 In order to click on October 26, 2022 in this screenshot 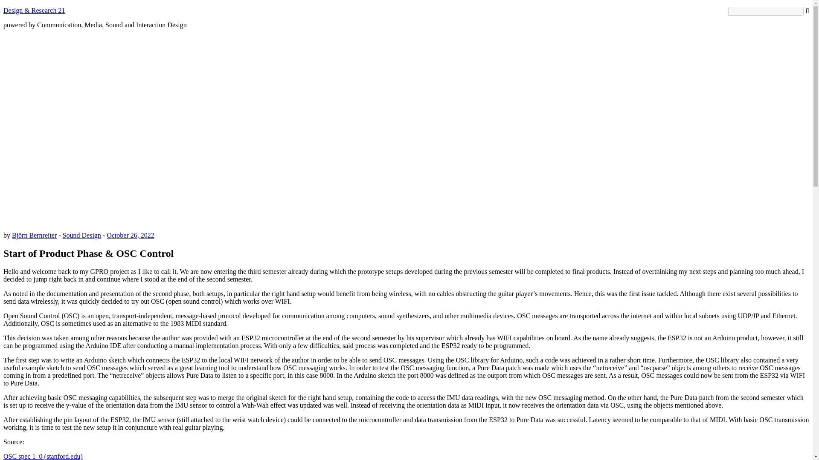, I will do `click(131, 235)`.